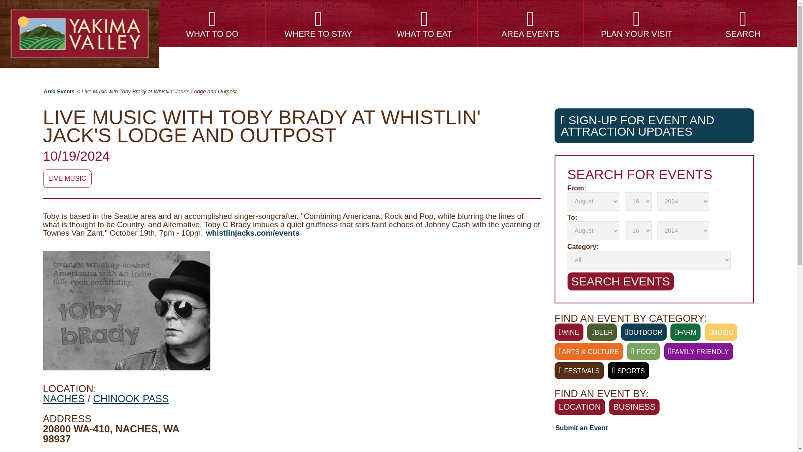  What do you see at coordinates (601, 332) in the screenshot?
I see `Find Yakima Valley Events by Location` at bounding box center [601, 332].